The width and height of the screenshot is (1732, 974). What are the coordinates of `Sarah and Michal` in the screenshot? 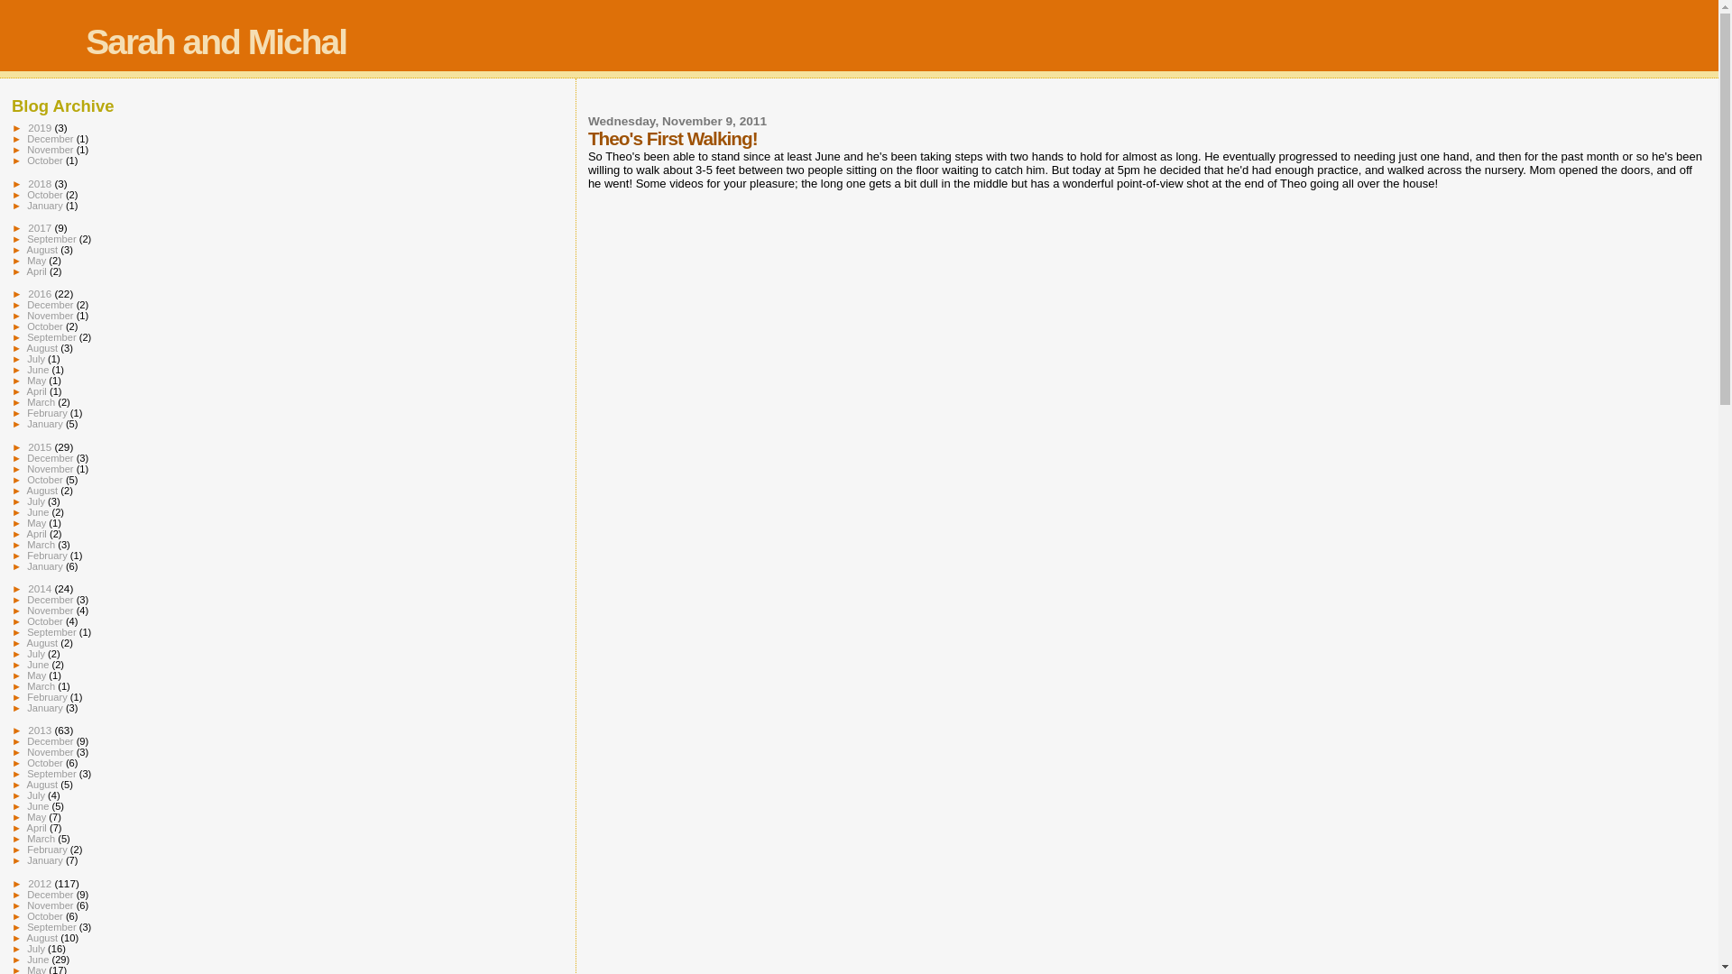 It's located at (216, 41).